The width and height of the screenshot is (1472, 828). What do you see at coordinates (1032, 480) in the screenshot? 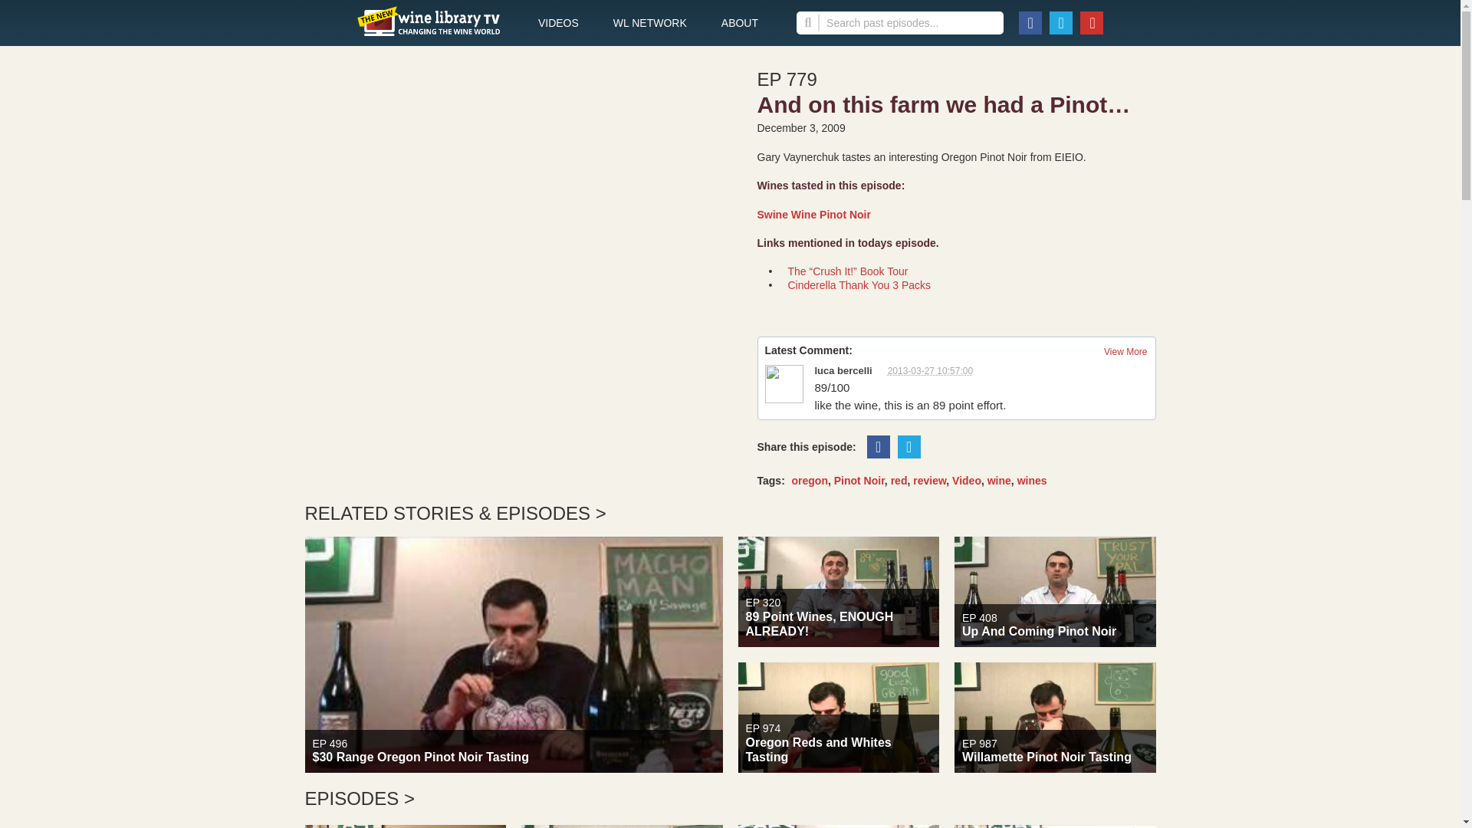
I see `View all posts in wine` at bounding box center [1032, 480].